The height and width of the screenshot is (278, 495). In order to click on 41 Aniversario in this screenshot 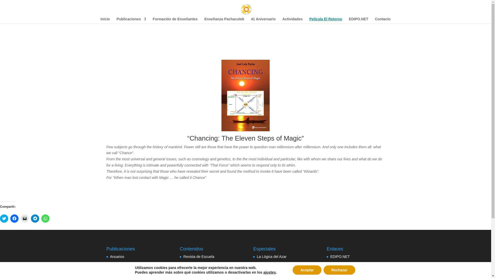, I will do `click(263, 20)`.